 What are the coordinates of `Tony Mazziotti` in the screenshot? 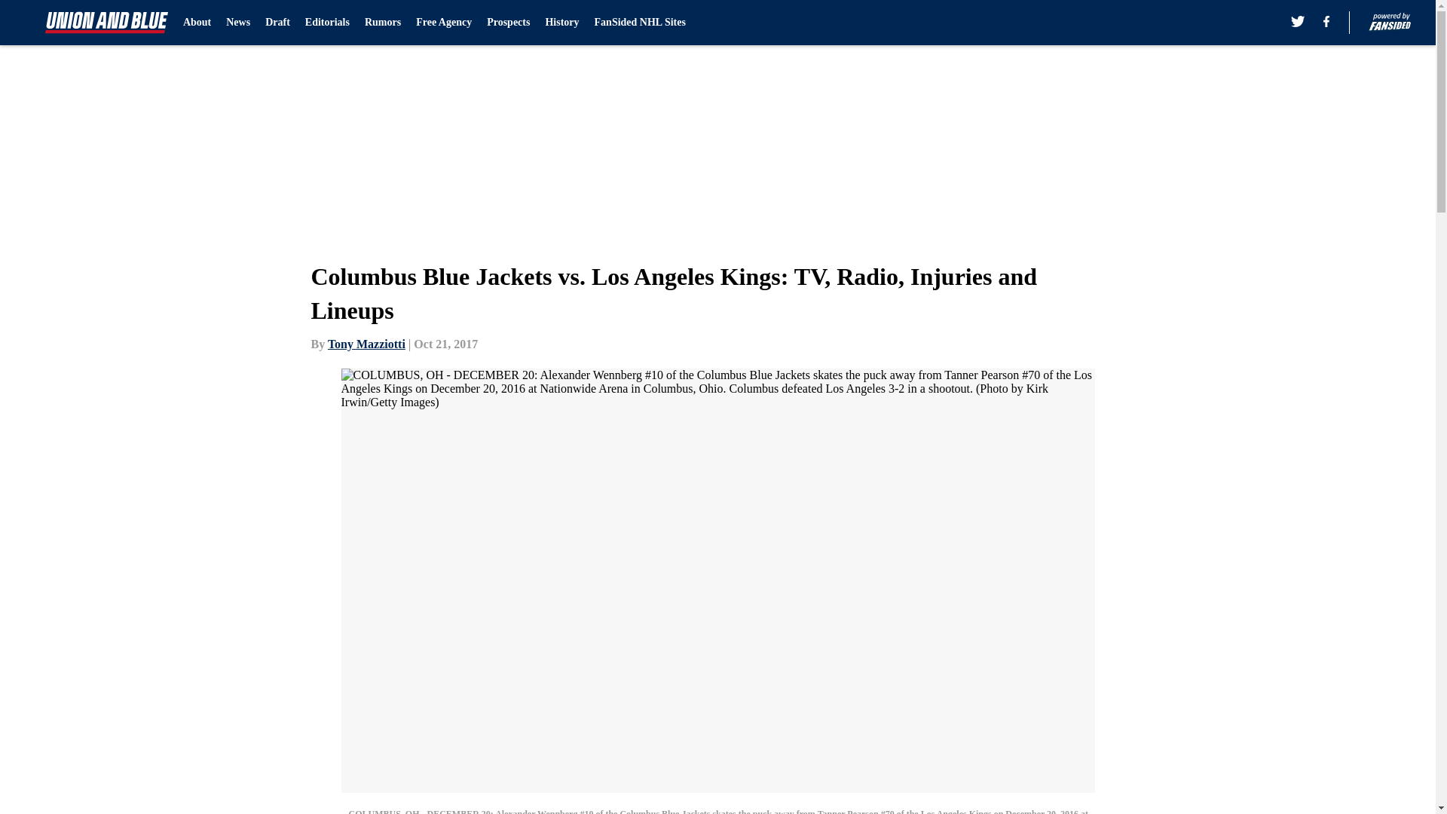 It's located at (366, 344).